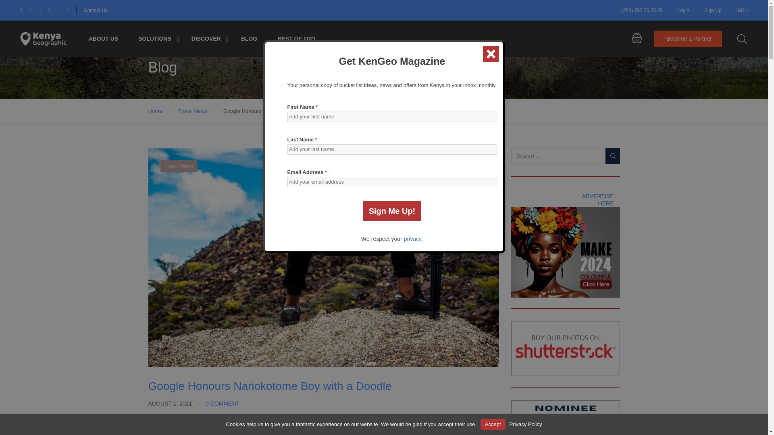 The width and height of the screenshot is (774, 435). What do you see at coordinates (206, 39) in the screenshot?
I see `DISCOVER` at bounding box center [206, 39].